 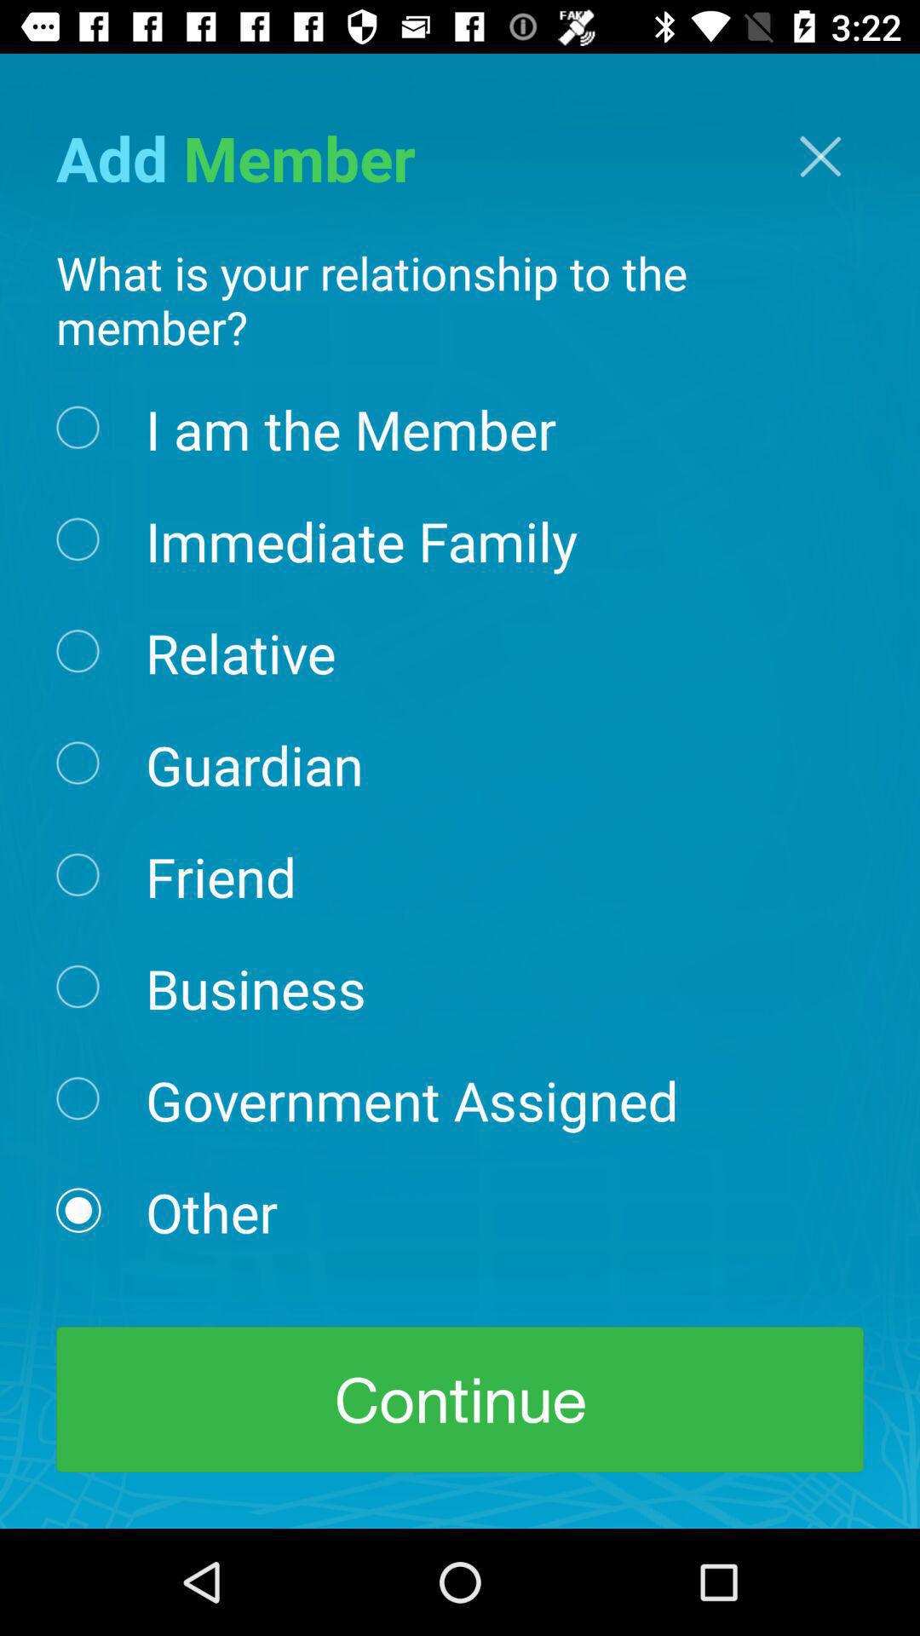 What do you see at coordinates (820, 157) in the screenshot?
I see `press the icon at the top right corner` at bounding box center [820, 157].